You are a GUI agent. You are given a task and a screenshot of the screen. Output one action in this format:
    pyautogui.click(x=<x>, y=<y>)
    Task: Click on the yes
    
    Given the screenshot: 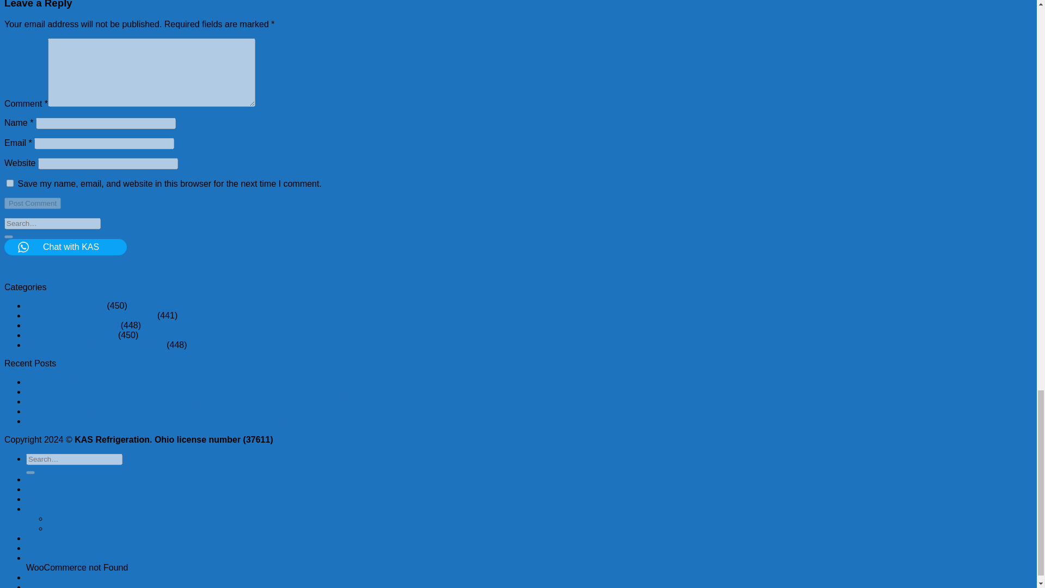 What is the action you would take?
    pyautogui.click(x=10, y=183)
    